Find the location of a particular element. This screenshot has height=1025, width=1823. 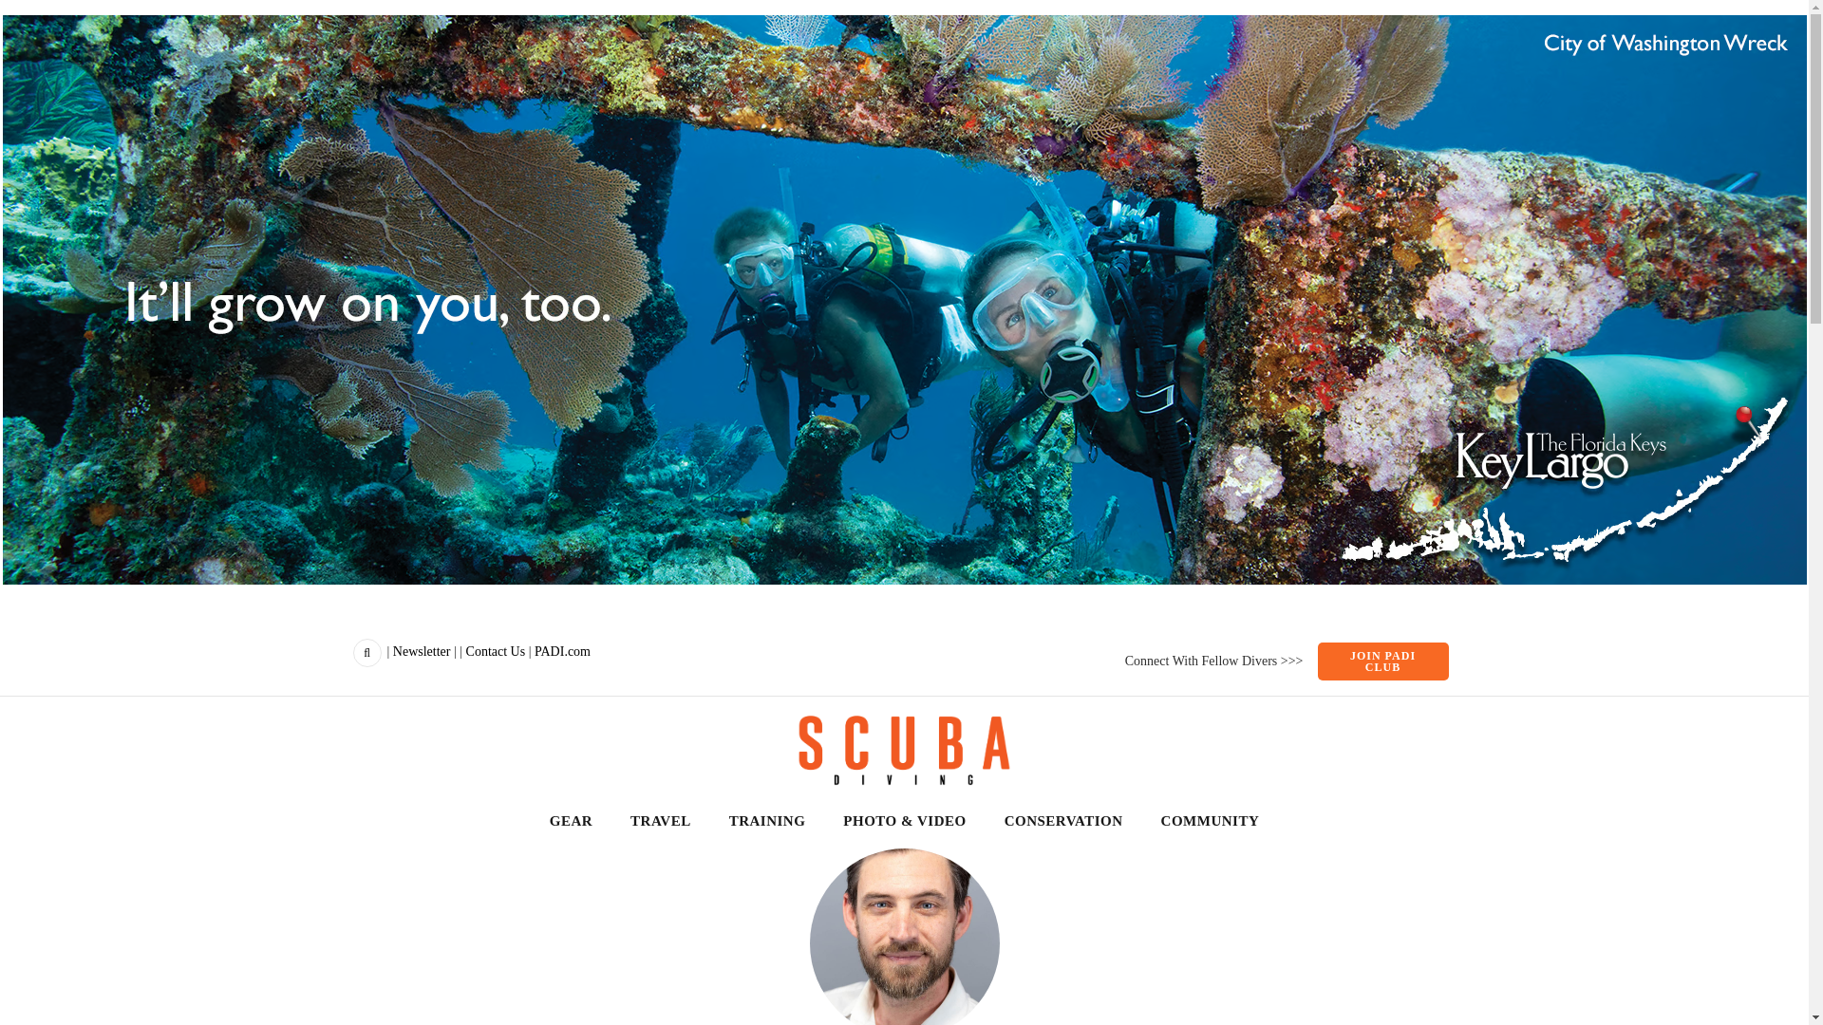

Home is located at coordinates (904, 749).